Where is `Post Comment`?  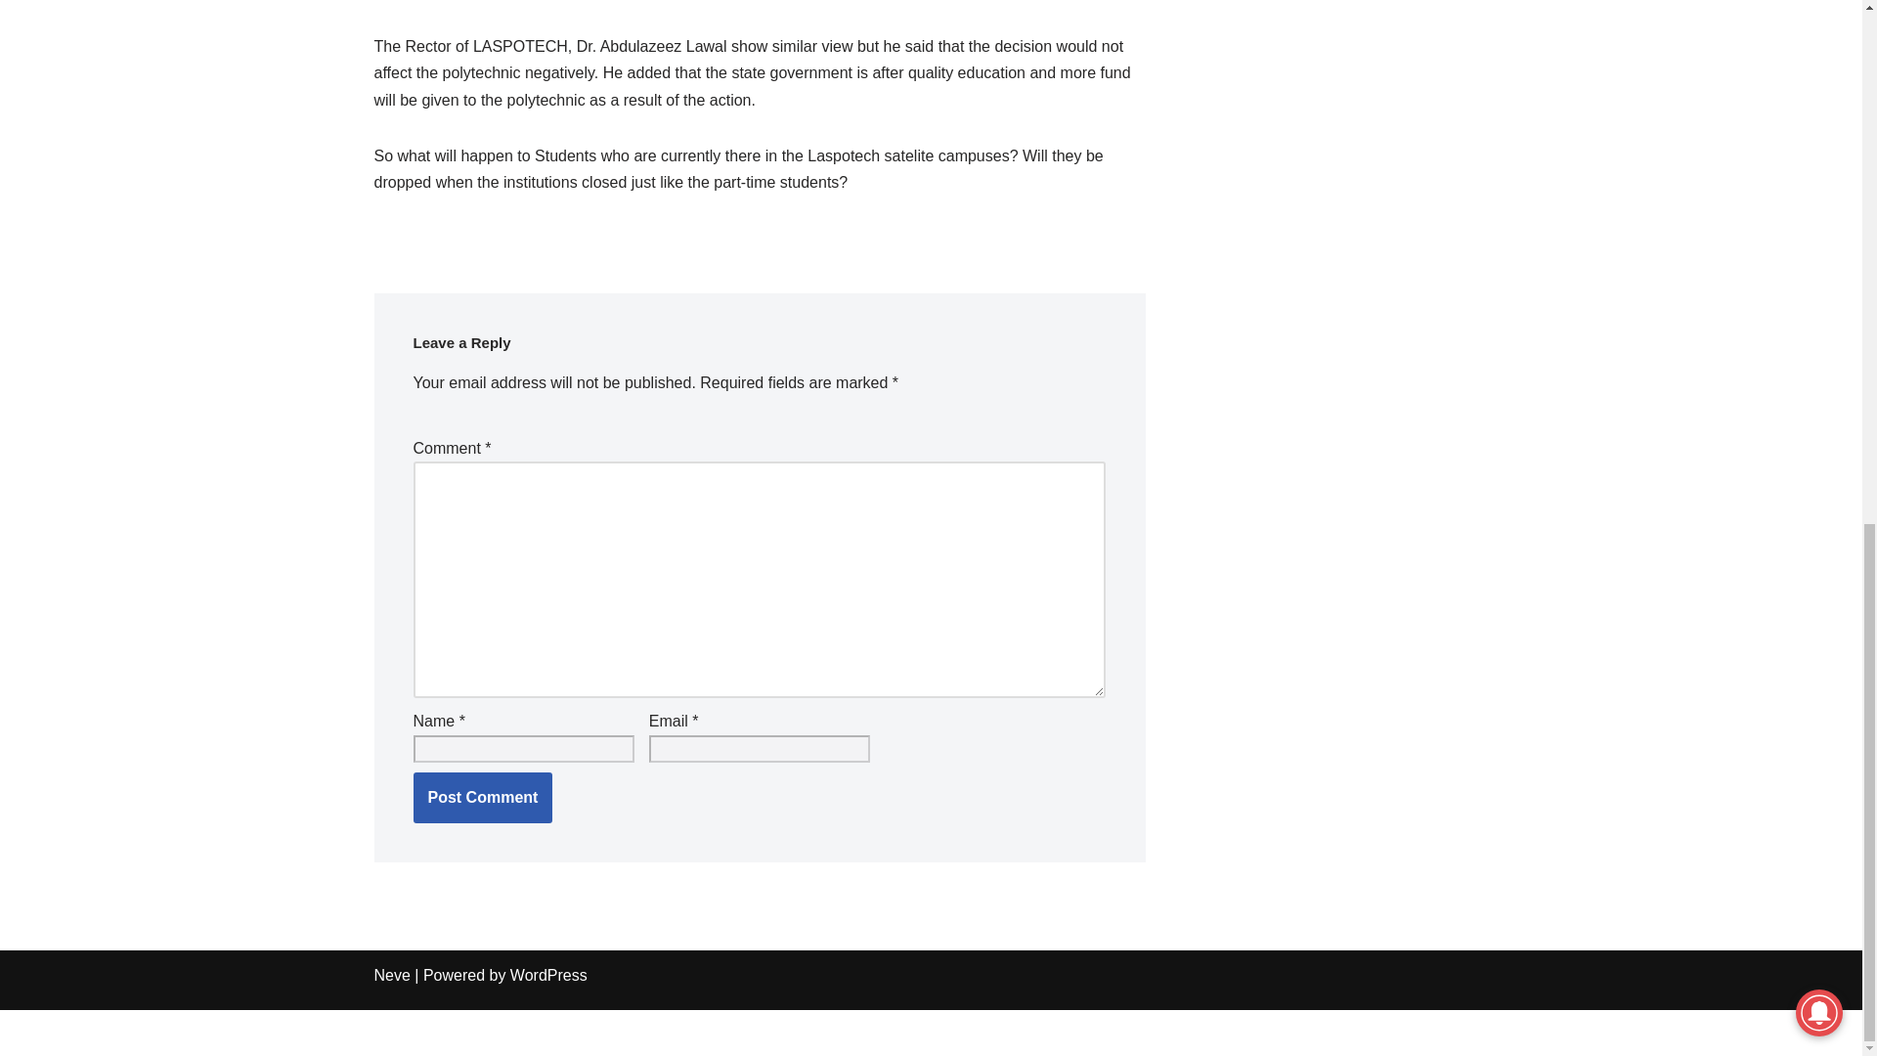 Post Comment is located at coordinates (482, 798).